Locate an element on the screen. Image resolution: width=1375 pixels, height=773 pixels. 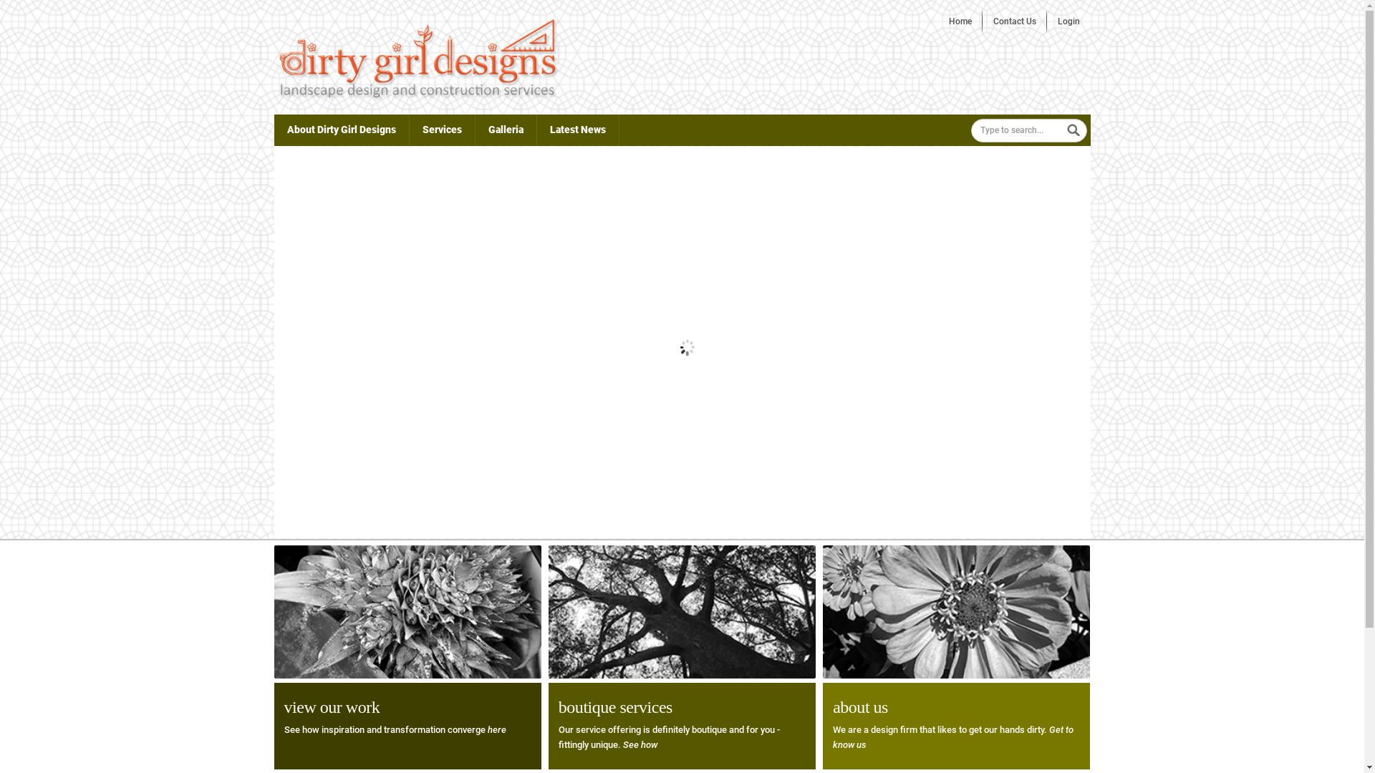
Login is located at coordinates (1068, 21).